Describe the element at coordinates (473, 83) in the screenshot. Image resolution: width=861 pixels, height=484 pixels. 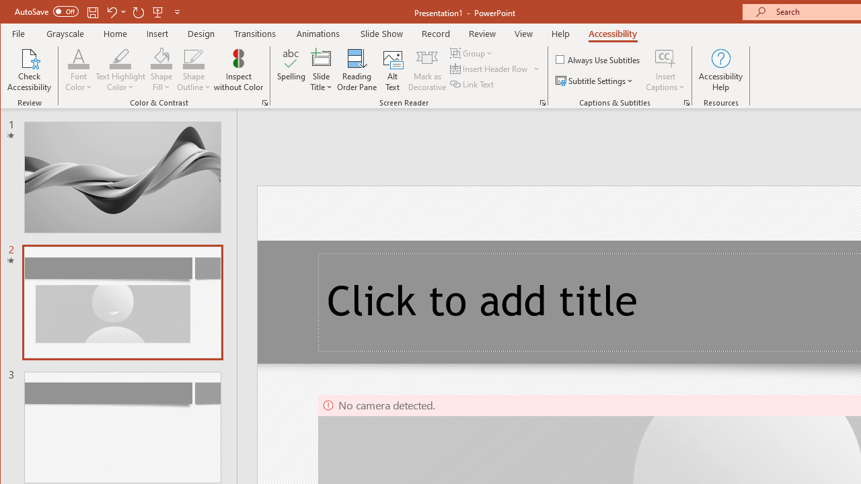
I see `Link Text` at that location.